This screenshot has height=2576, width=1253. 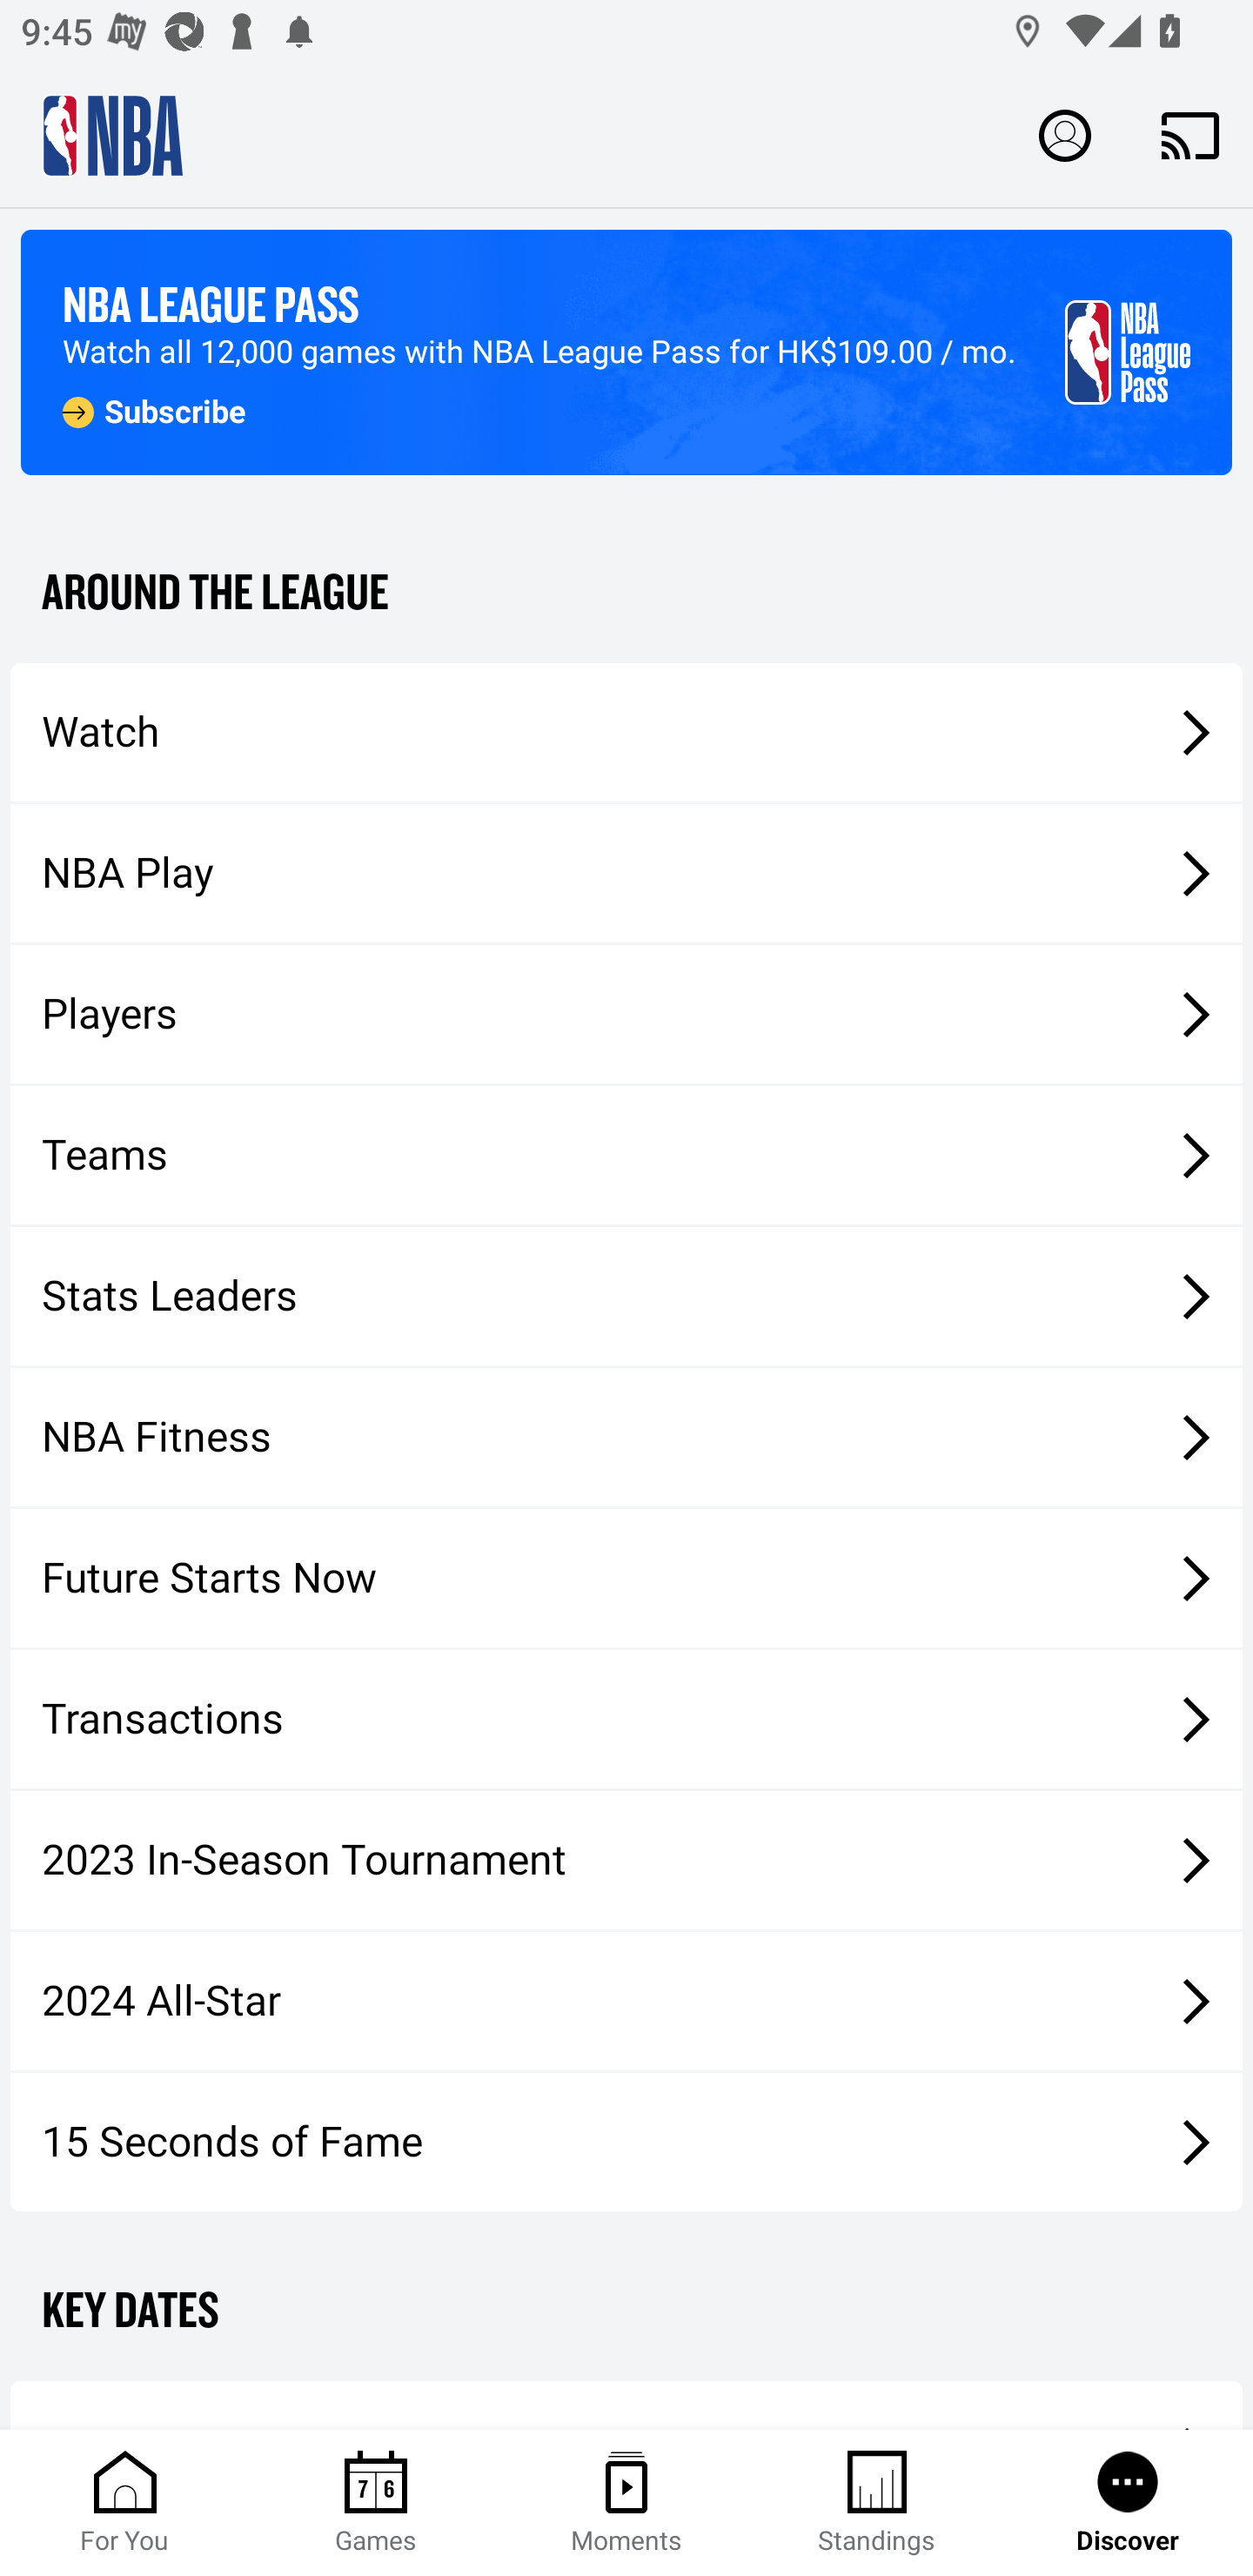 What do you see at coordinates (626, 1437) in the screenshot?
I see `NBA Fitness` at bounding box center [626, 1437].